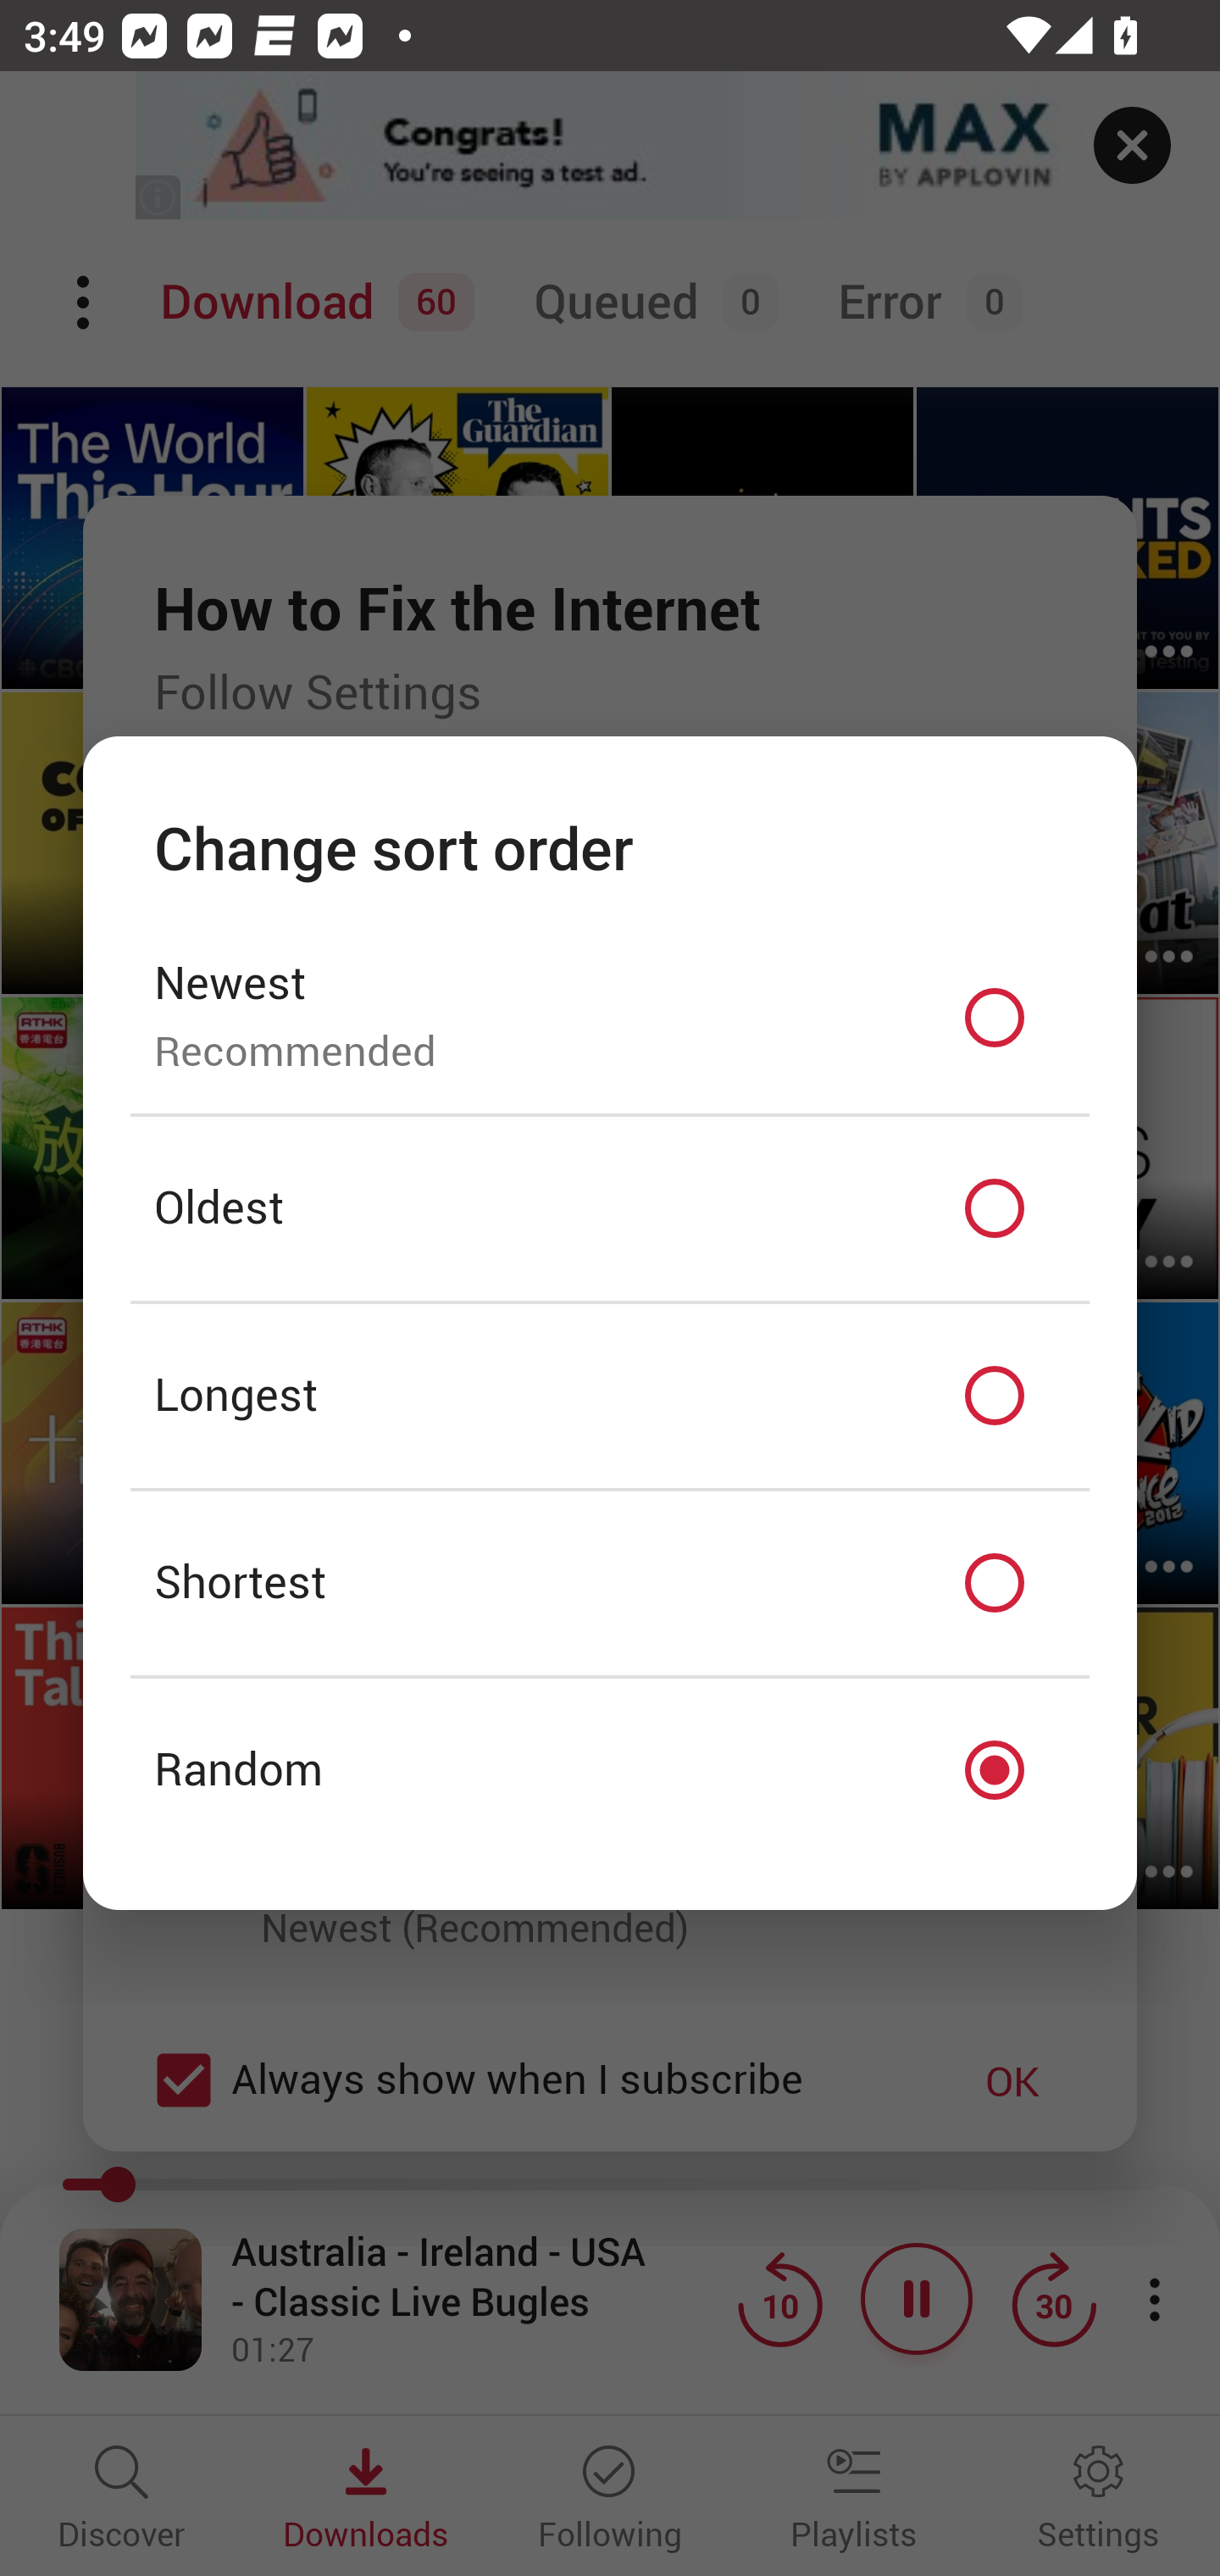 Image resolution: width=1220 pixels, height=2576 pixels. I want to click on Longest, so click(610, 1396).